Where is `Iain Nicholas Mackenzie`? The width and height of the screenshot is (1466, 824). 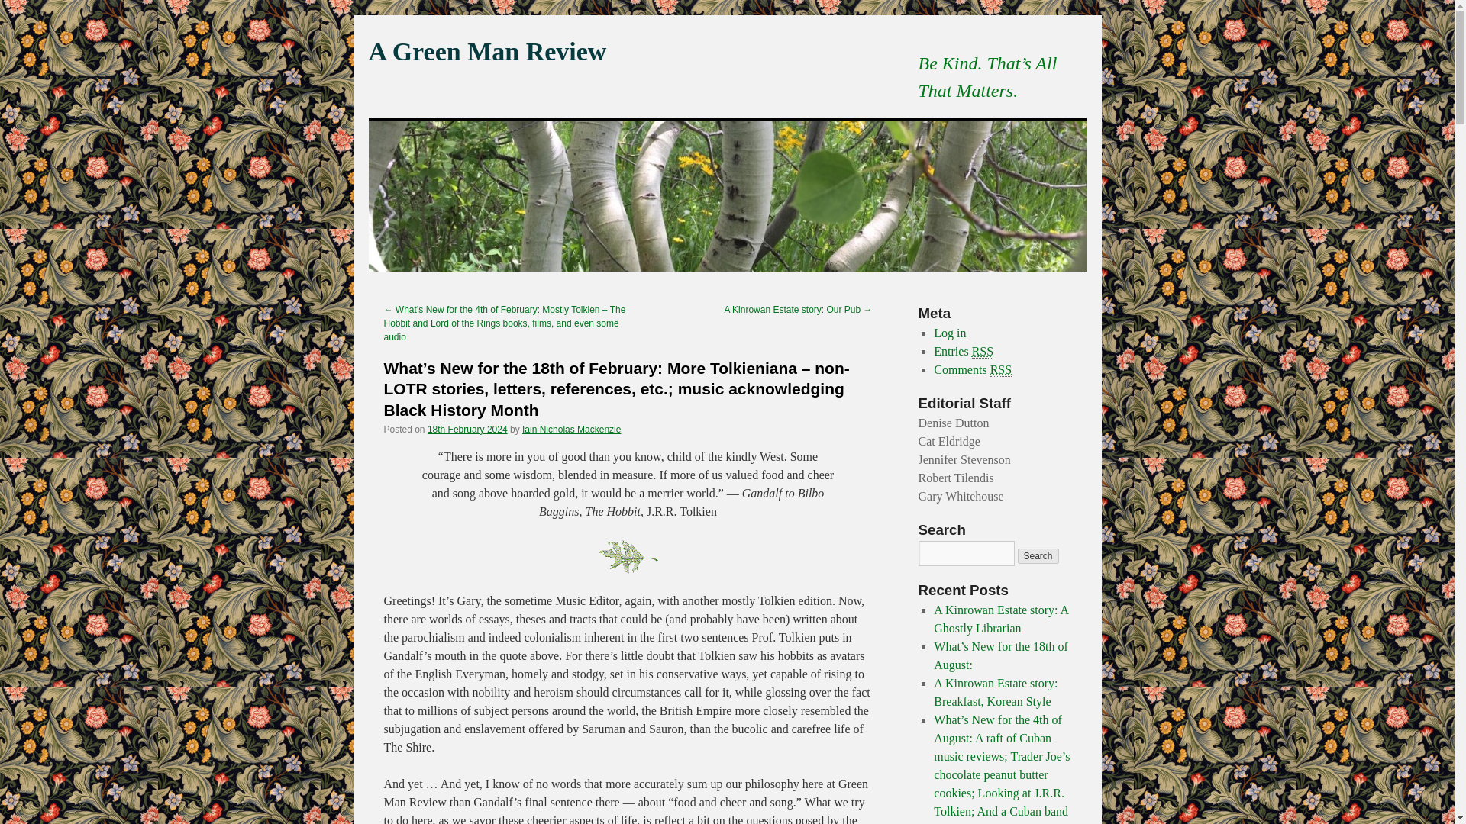
Iain Nicholas Mackenzie is located at coordinates (571, 430).